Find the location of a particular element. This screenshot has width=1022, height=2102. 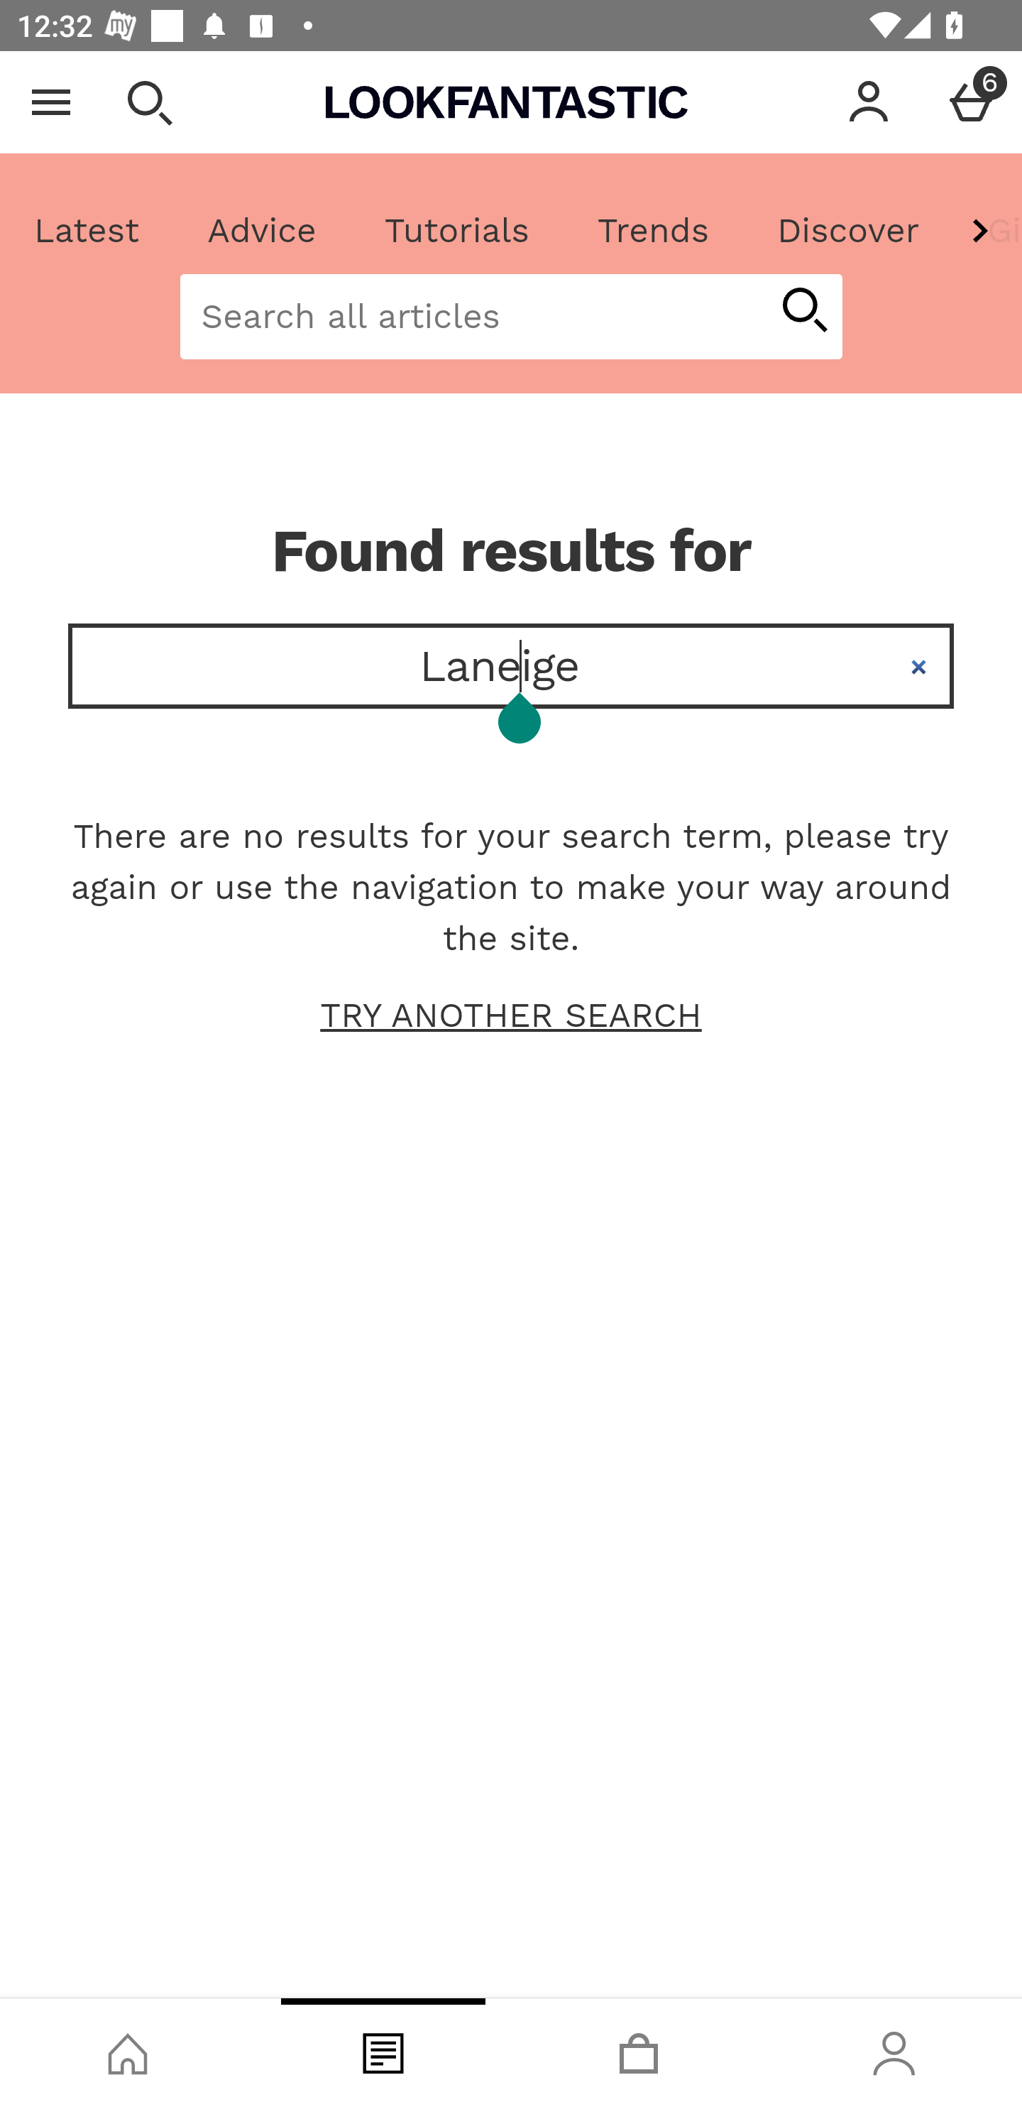

start article search is located at coordinates (803, 312).